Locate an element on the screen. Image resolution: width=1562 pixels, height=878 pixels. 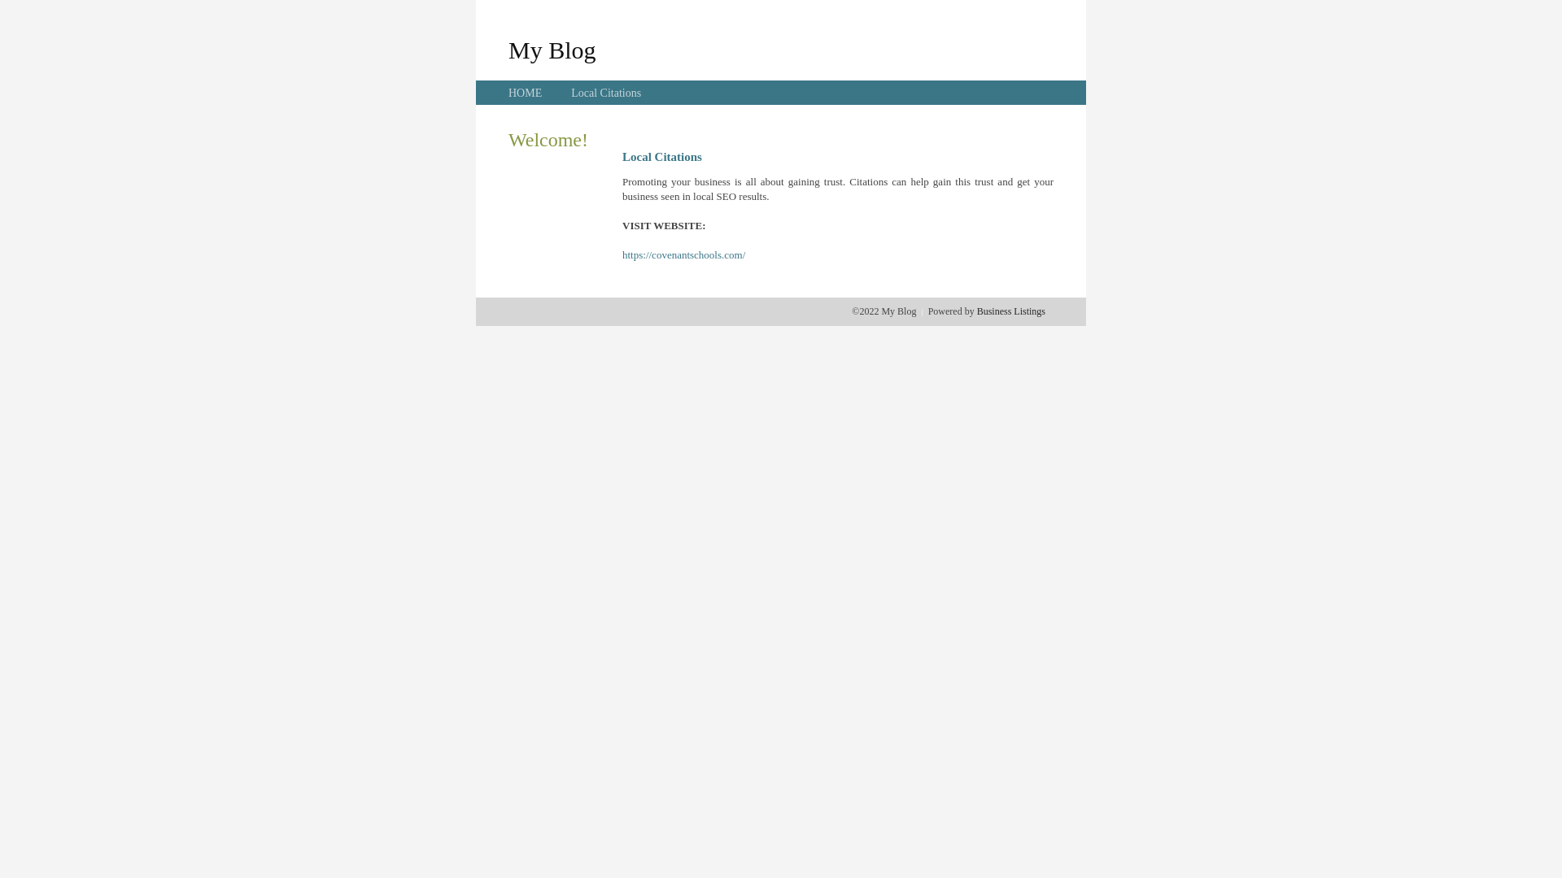
My Blog is located at coordinates (552, 50).